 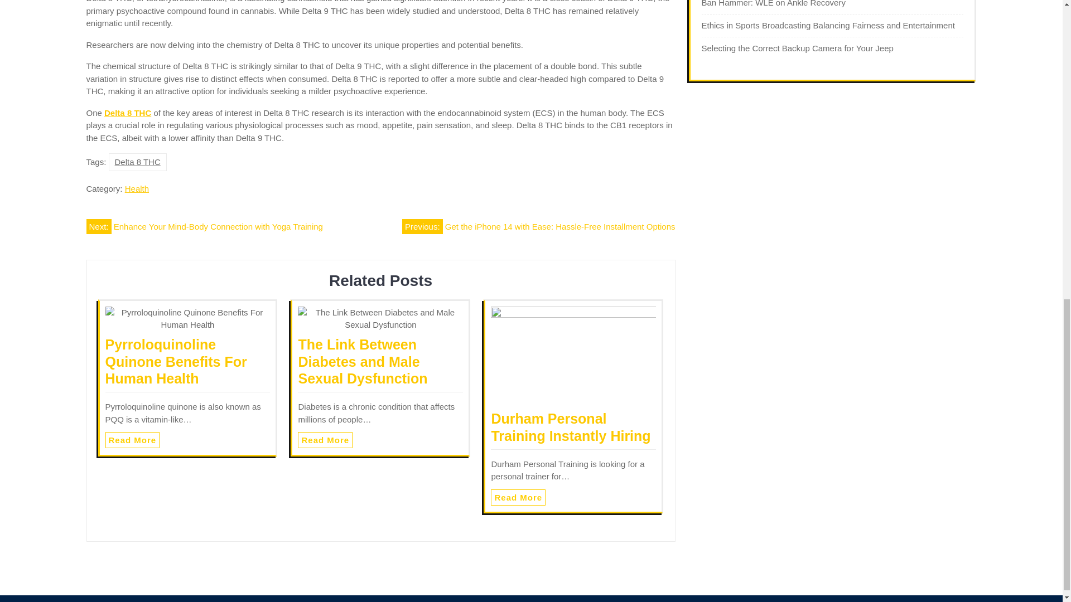 What do you see at coordinates (570, 427) in the screenshot?
I see `Durham Personal Training Instantly Hiring` at bounding box center [570, 427].